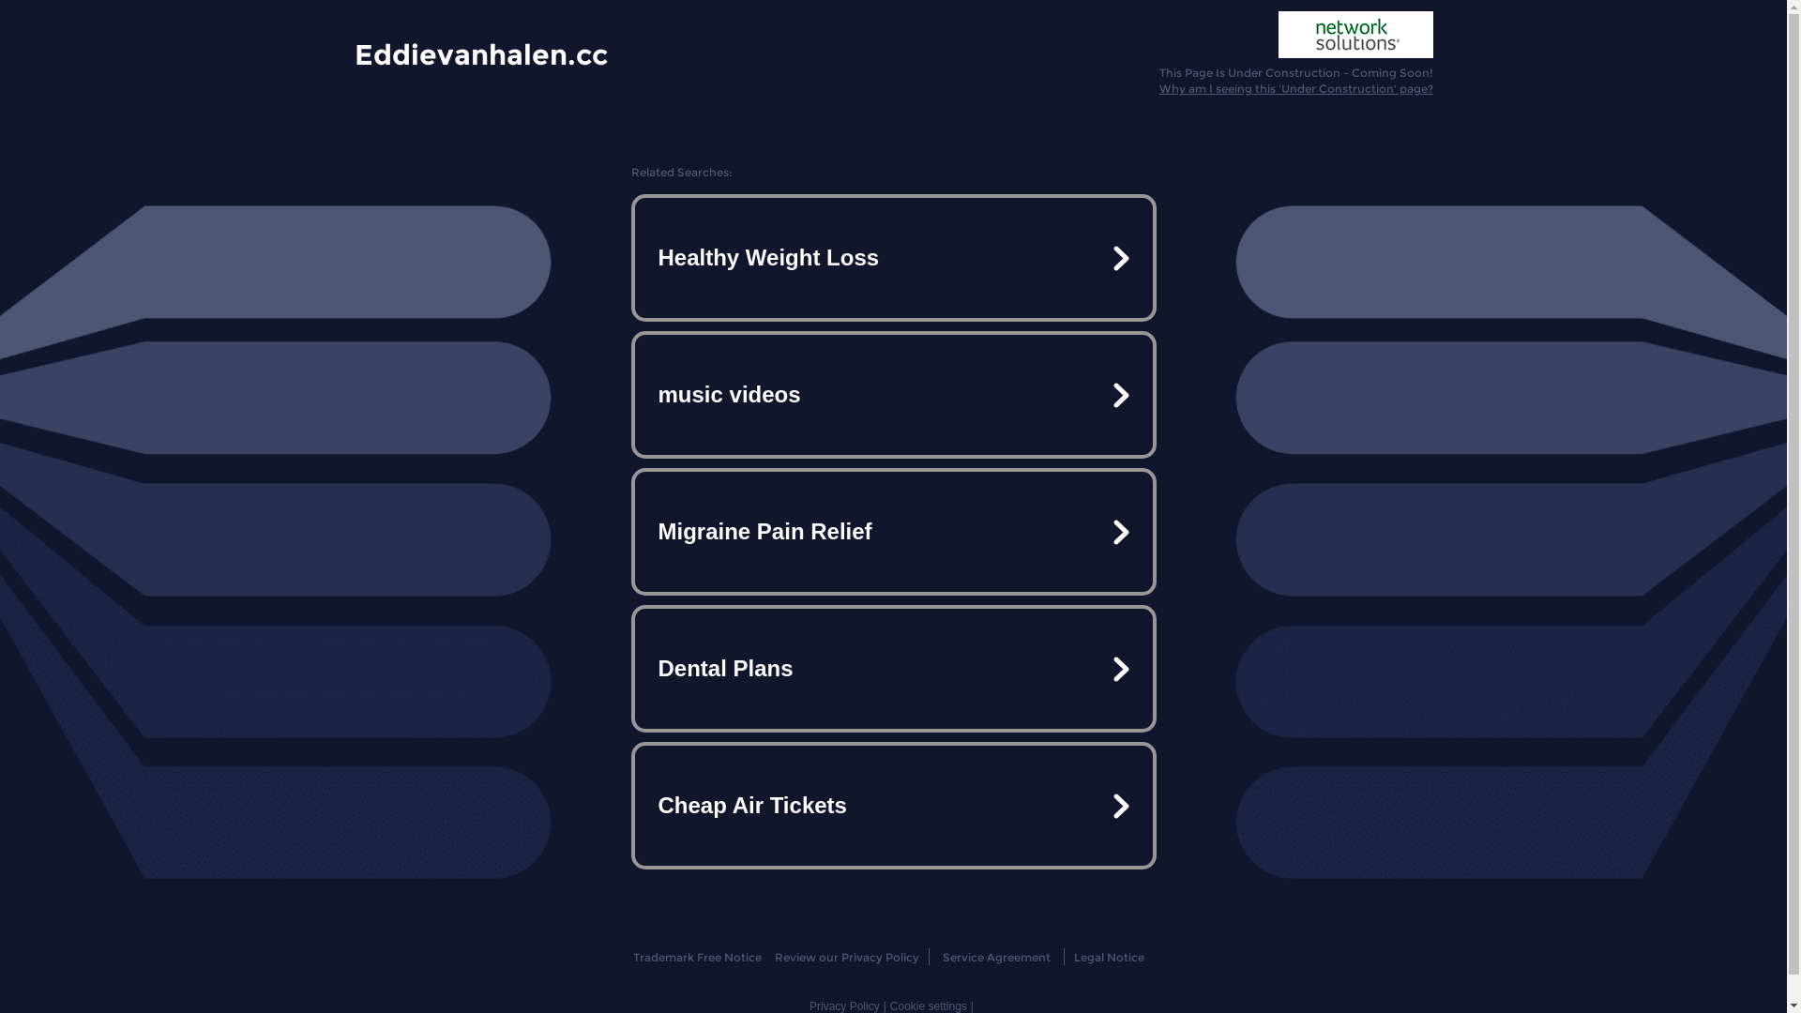 The width and height of the screenshot is (1801, 1013). I want to click on Trademark Free Notice, so click(698, 957).